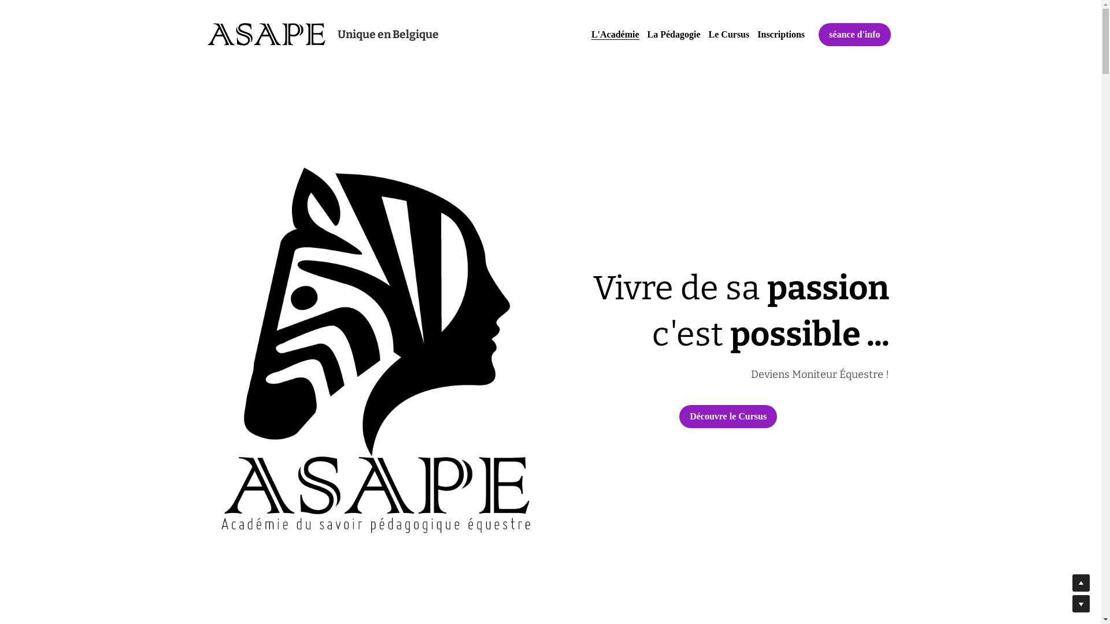 This screenshot has height=624, width=1110. Describe the element at coordinates (730, 35) in the screenshot. I see `Le Cursus` at that location.